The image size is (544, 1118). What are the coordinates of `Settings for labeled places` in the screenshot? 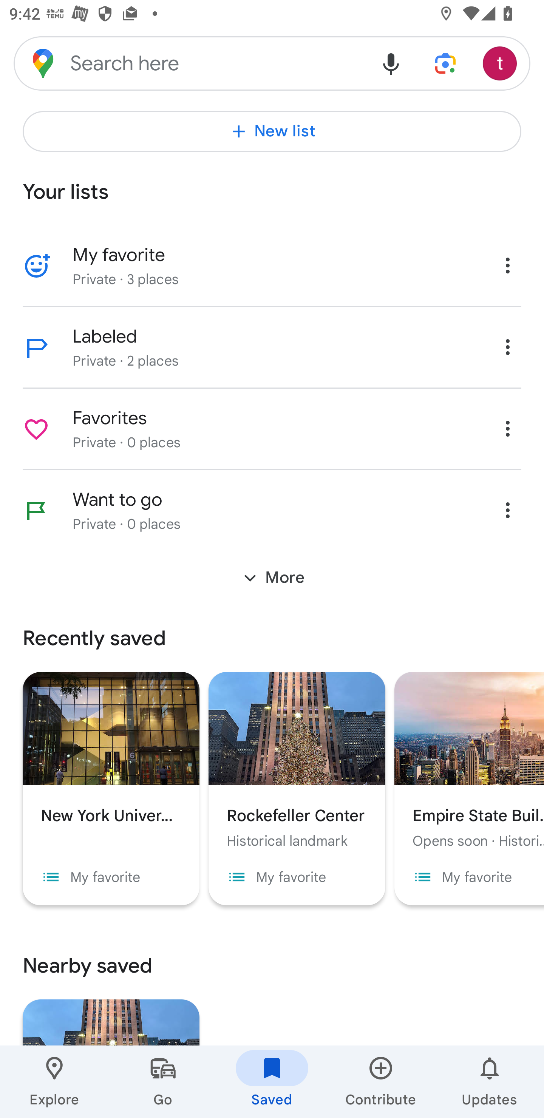 It's located at (507, 347).